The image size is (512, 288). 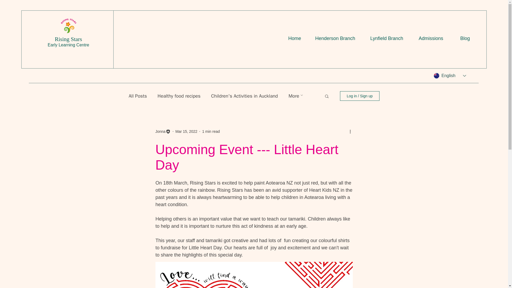 I want to click on Admissions, so click(x=427, y=38).